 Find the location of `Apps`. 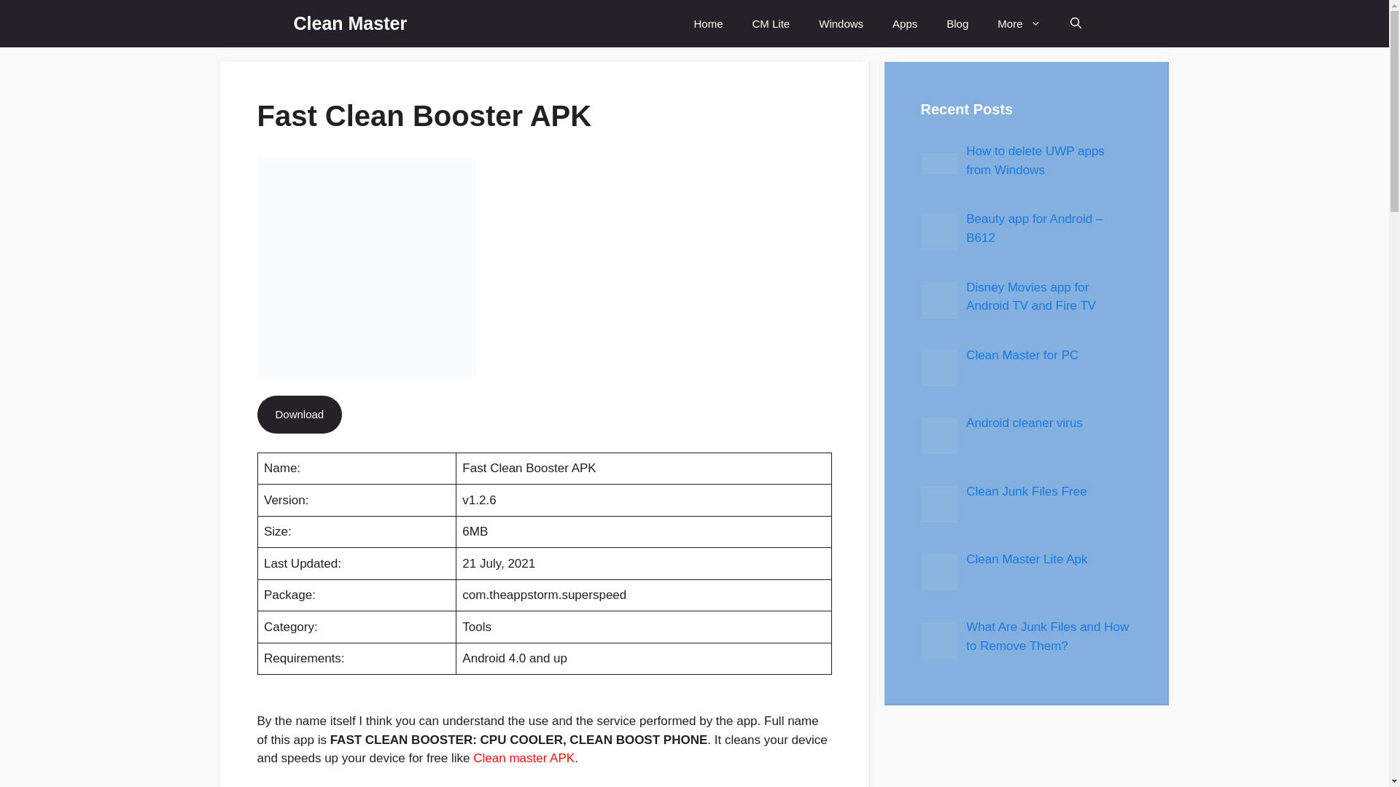

Apps is located at coordinates (904, 23).